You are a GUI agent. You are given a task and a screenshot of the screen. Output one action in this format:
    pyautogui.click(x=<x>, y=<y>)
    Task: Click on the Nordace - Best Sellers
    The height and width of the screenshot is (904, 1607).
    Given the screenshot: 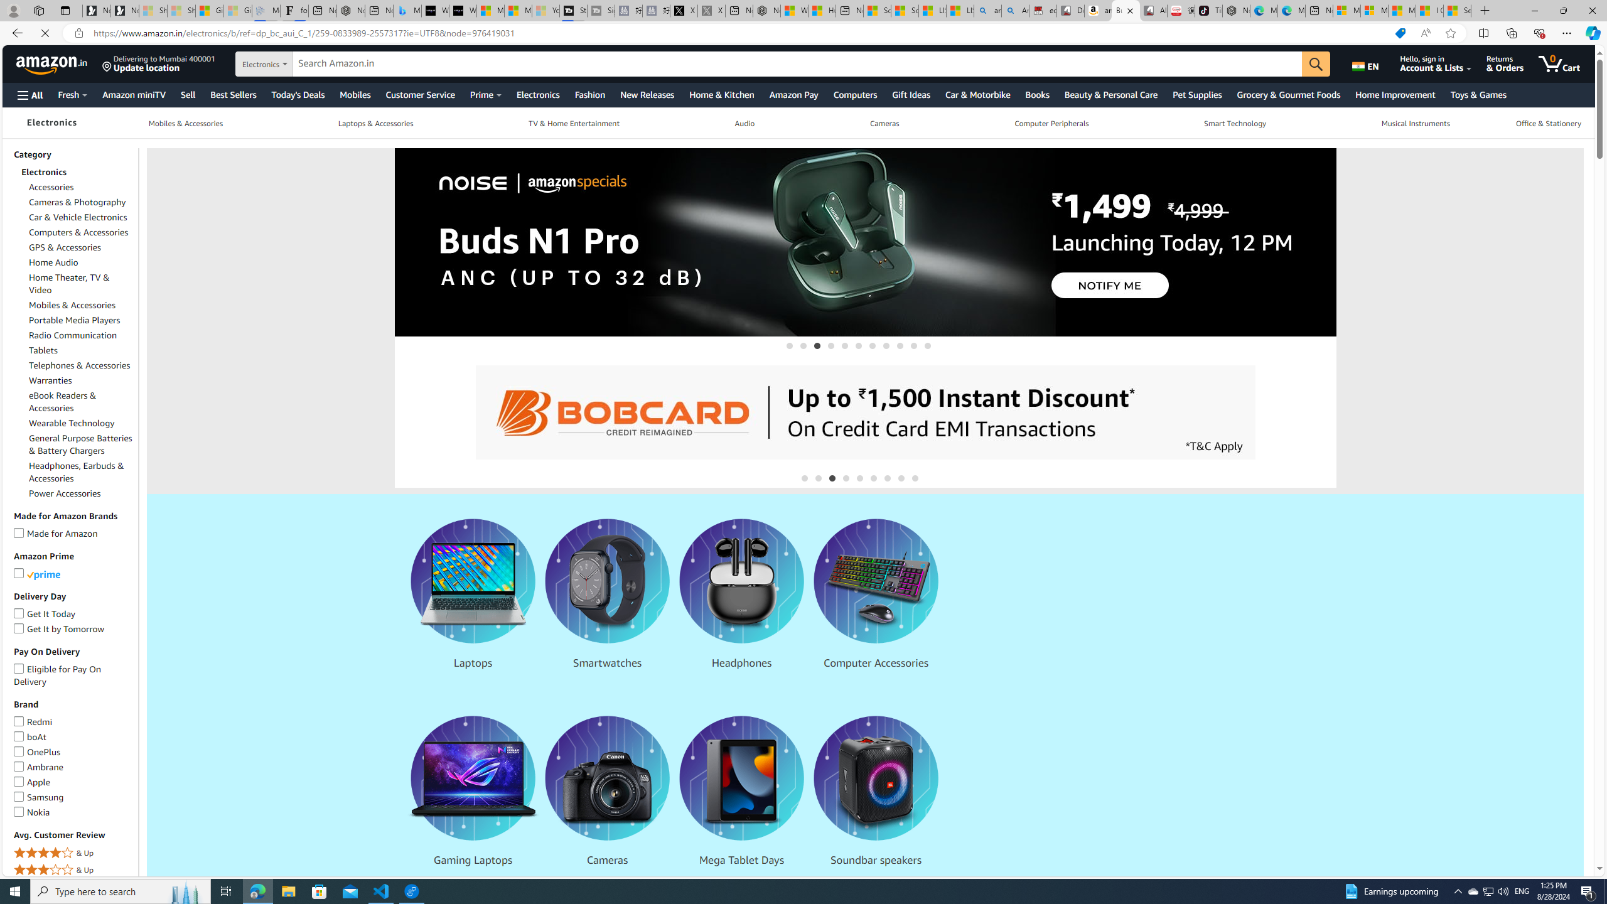 What is the action you would take?
    pyautogui.click(x=1235, y=11)
    